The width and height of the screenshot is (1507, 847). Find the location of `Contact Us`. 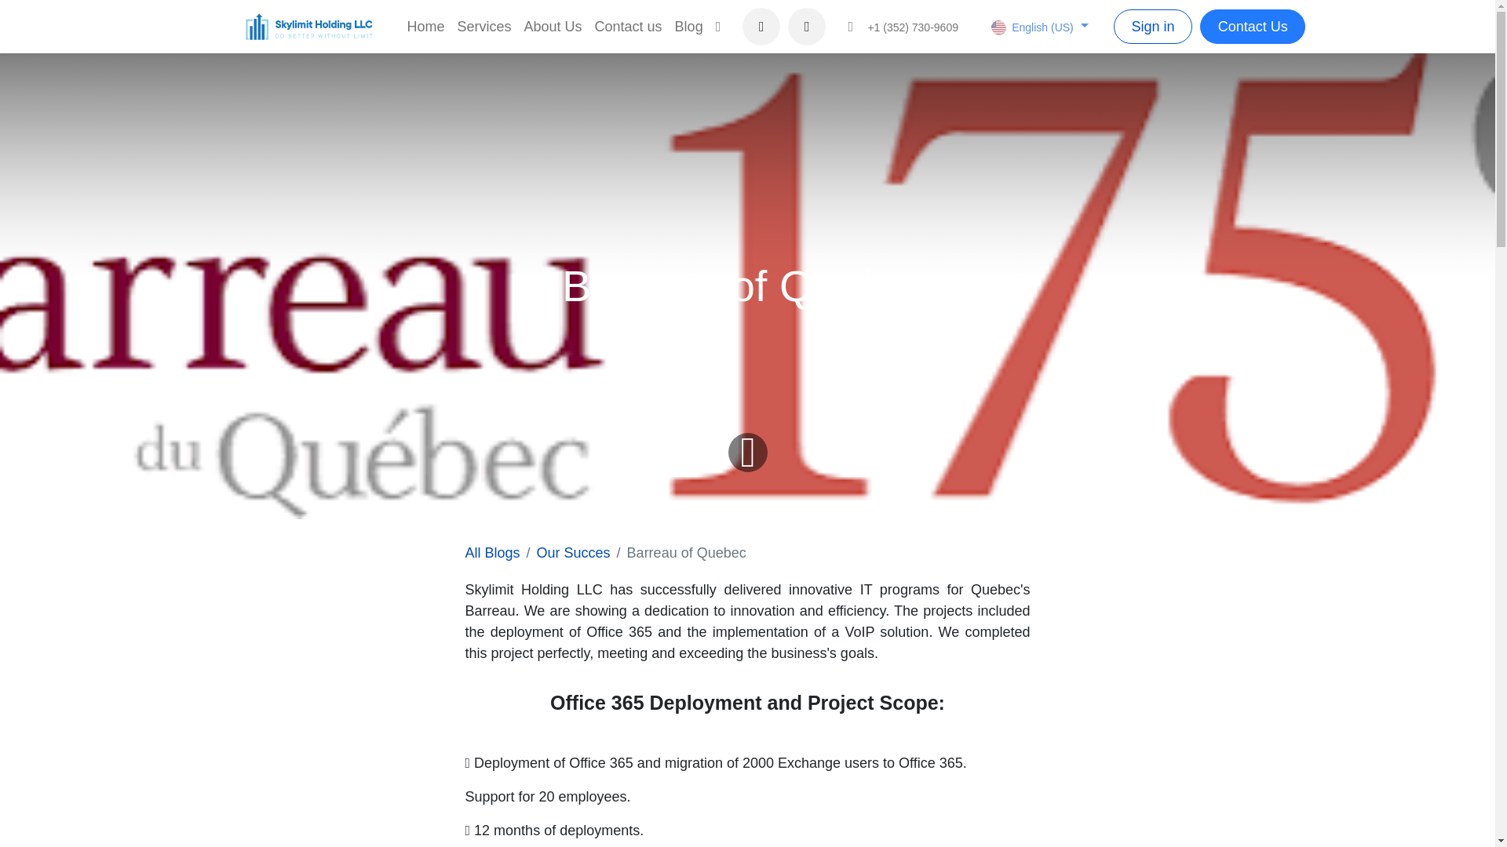

Contact Us is located at coordinates (1252, 26).